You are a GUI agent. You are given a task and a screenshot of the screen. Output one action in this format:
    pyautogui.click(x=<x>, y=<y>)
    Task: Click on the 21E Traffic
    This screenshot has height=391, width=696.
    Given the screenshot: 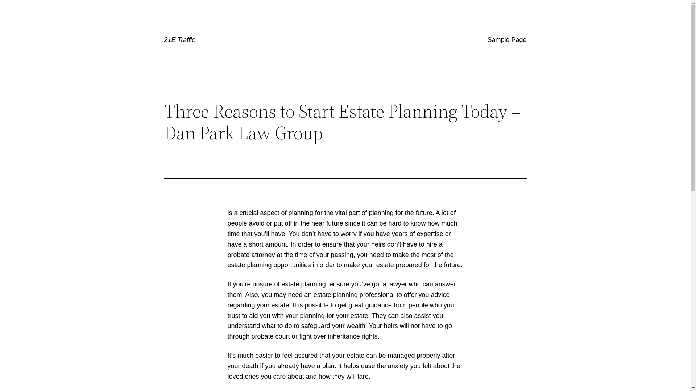 What is the action you would take?
    pyautogui.click(x=179, y=40)
    